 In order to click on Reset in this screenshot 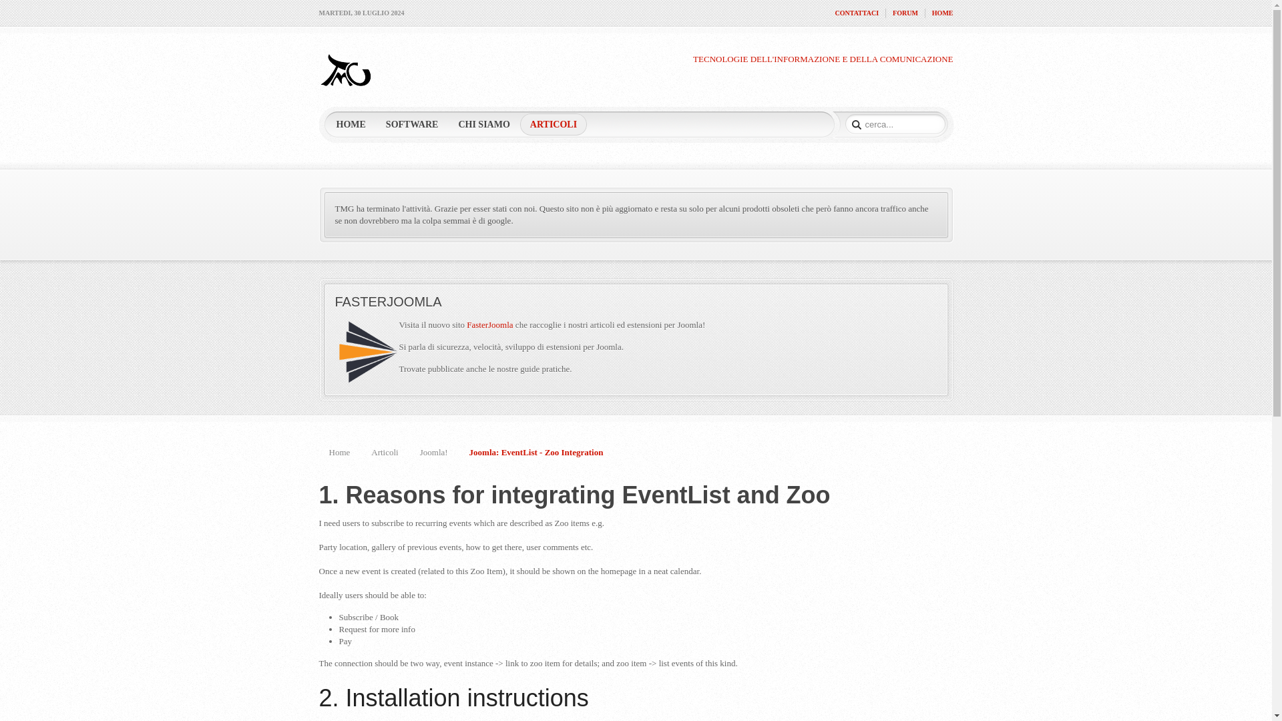, I will do `click(3, 3)`.